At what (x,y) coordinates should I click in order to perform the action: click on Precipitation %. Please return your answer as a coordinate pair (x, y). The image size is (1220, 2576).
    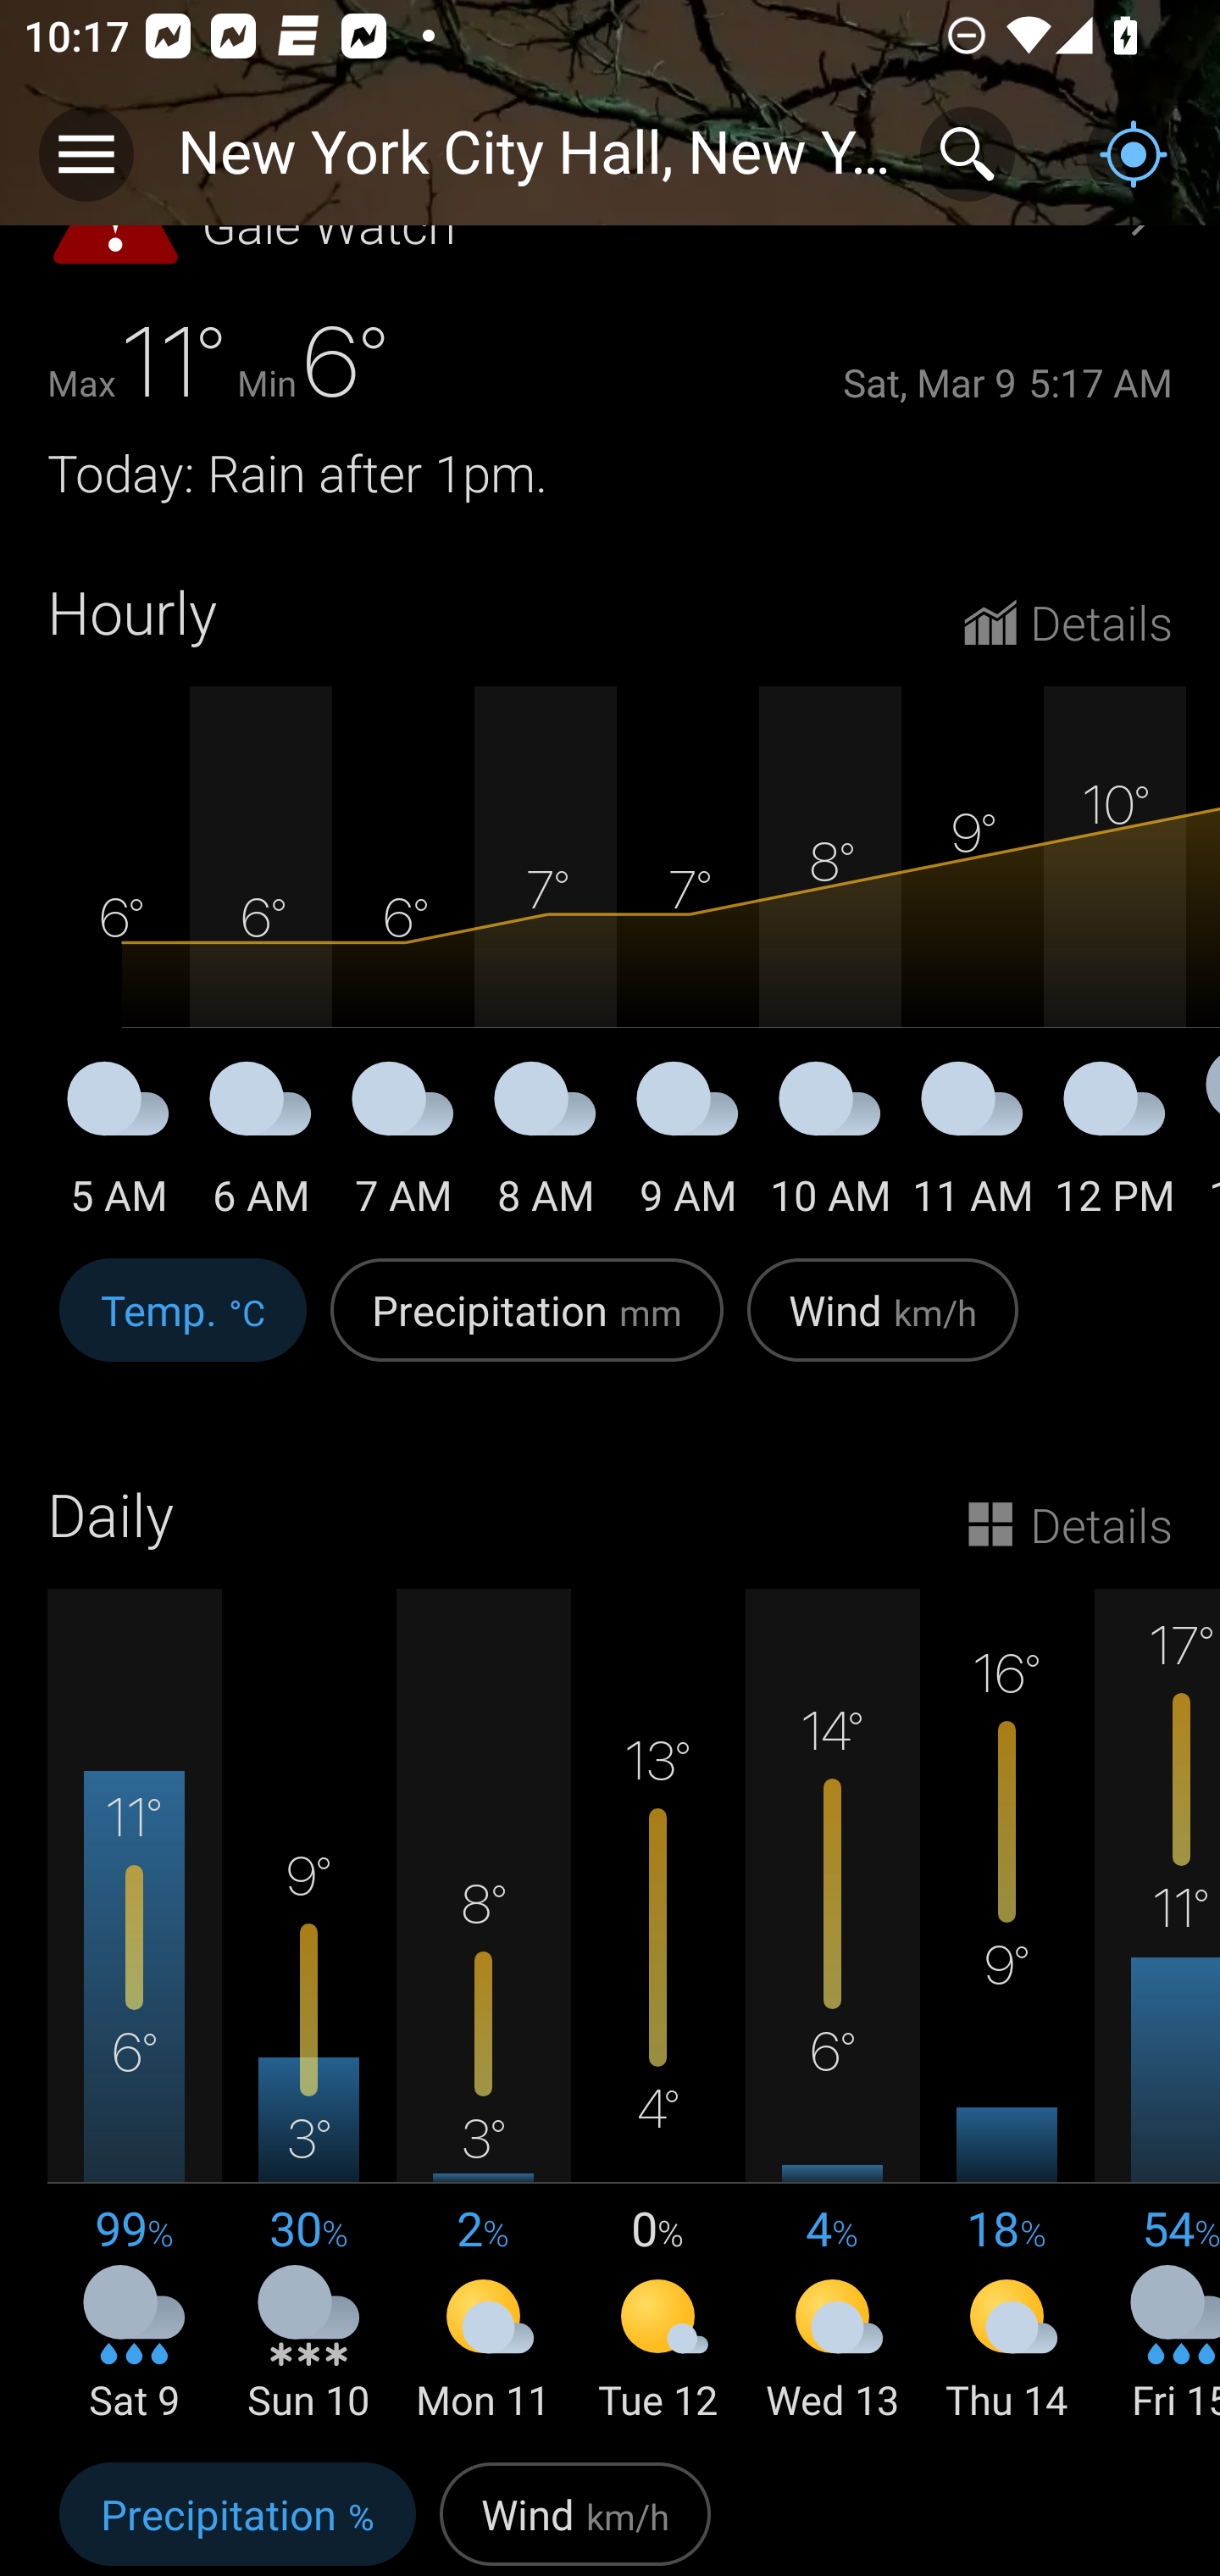
    Looking at the image, I should click on (237, 2513).